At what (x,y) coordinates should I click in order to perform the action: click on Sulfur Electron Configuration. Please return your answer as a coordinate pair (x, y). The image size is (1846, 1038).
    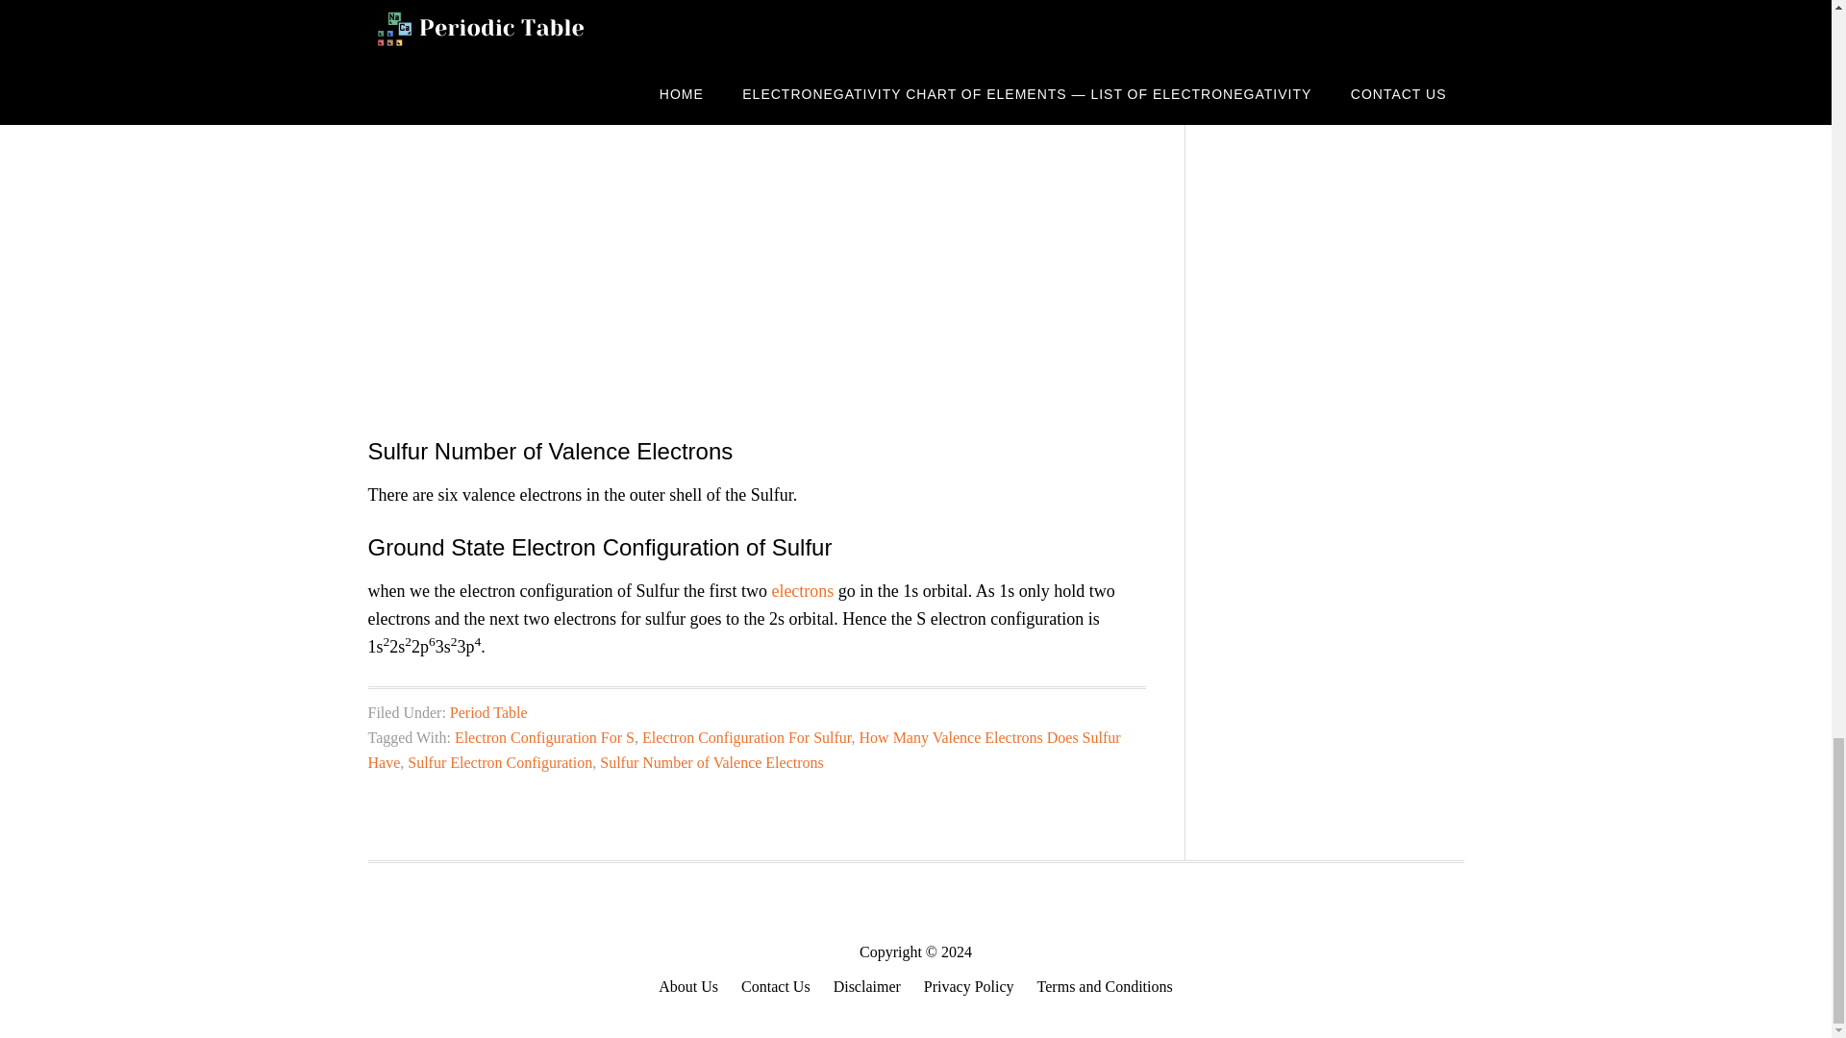
    Looking at the image, I should click on (500, 763).